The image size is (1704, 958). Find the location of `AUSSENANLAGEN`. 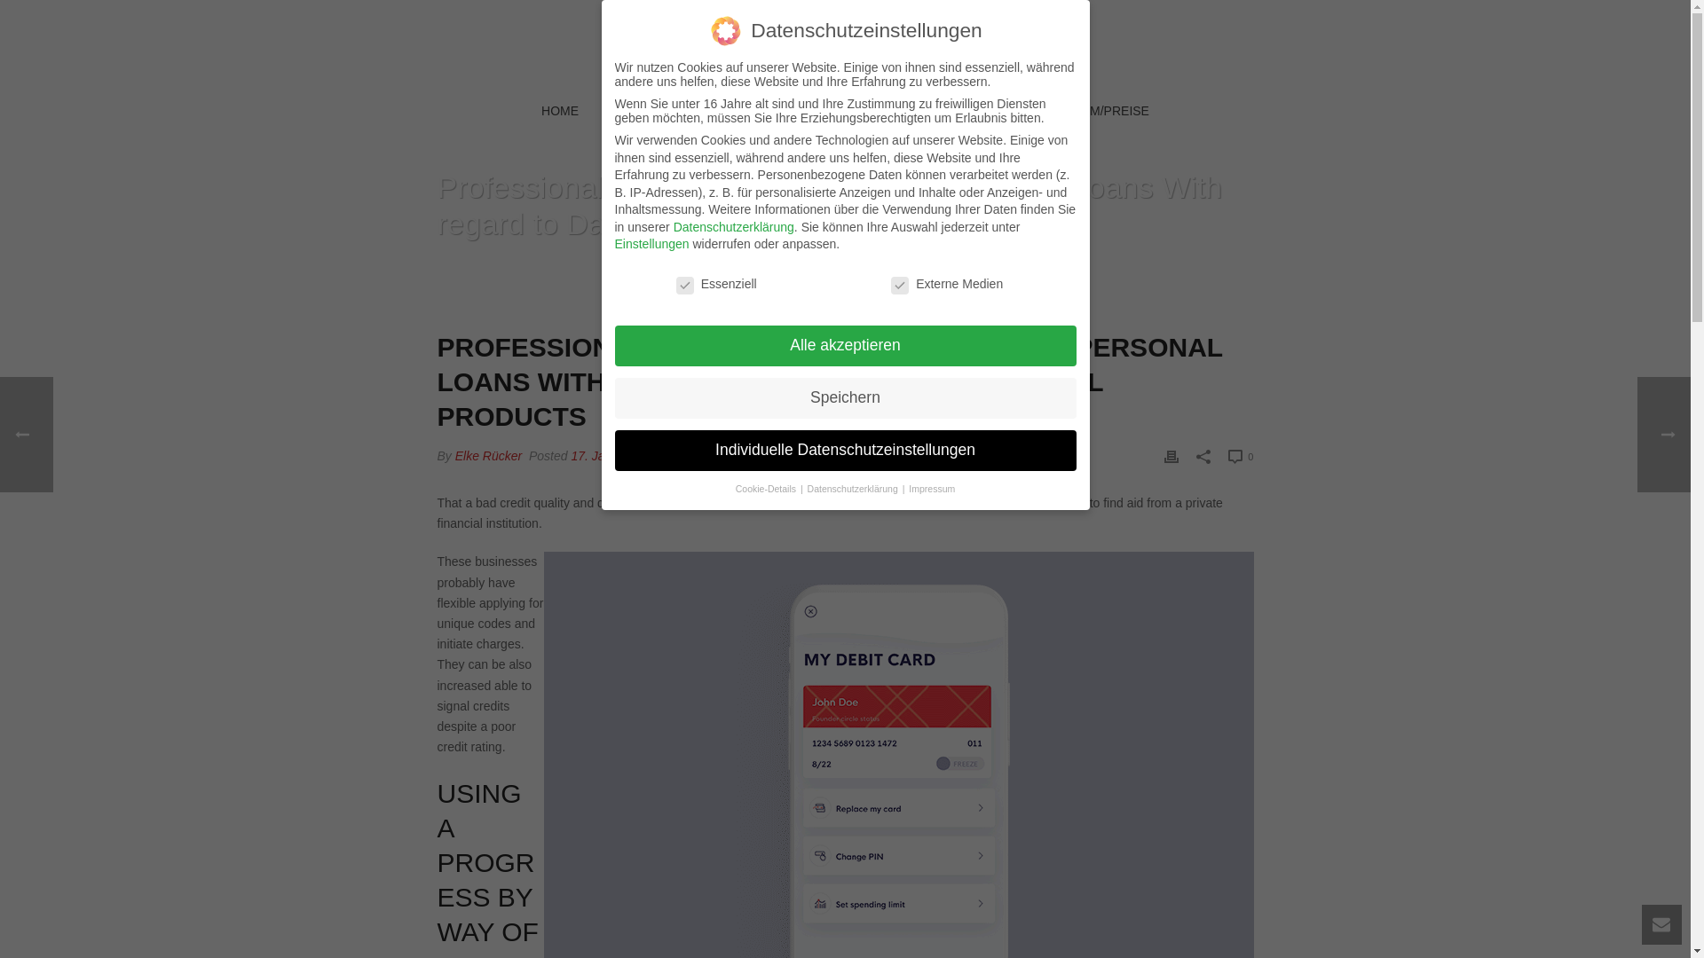

AUSSENANLAGEN is located at coordinates (790, 112).